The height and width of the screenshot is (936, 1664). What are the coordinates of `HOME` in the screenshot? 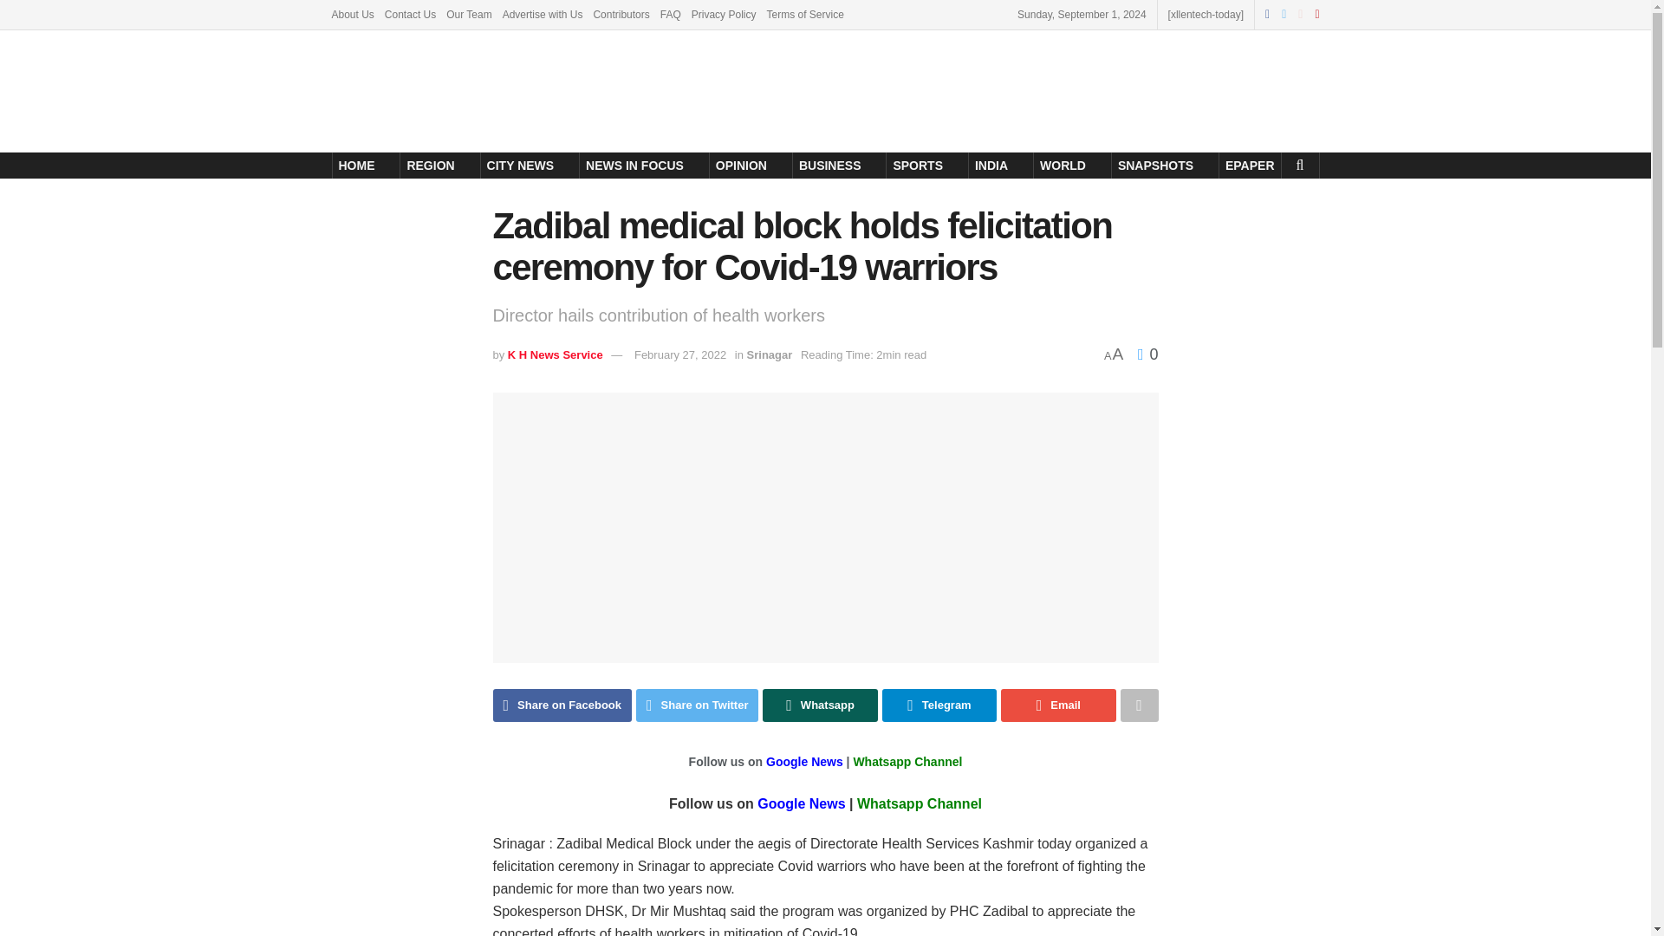 It's located at (357, 166).